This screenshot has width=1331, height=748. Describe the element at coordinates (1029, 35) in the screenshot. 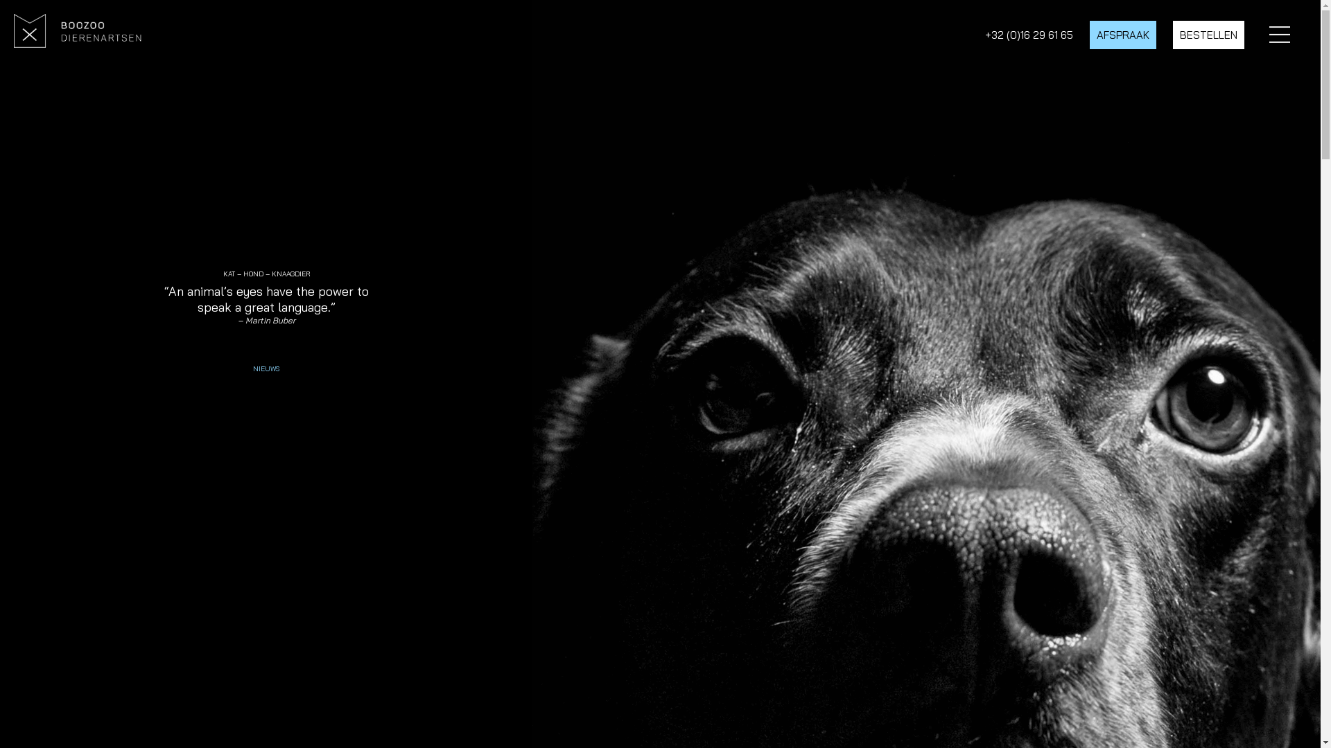

I see `+32 (0)16 29 61 65` at that location.